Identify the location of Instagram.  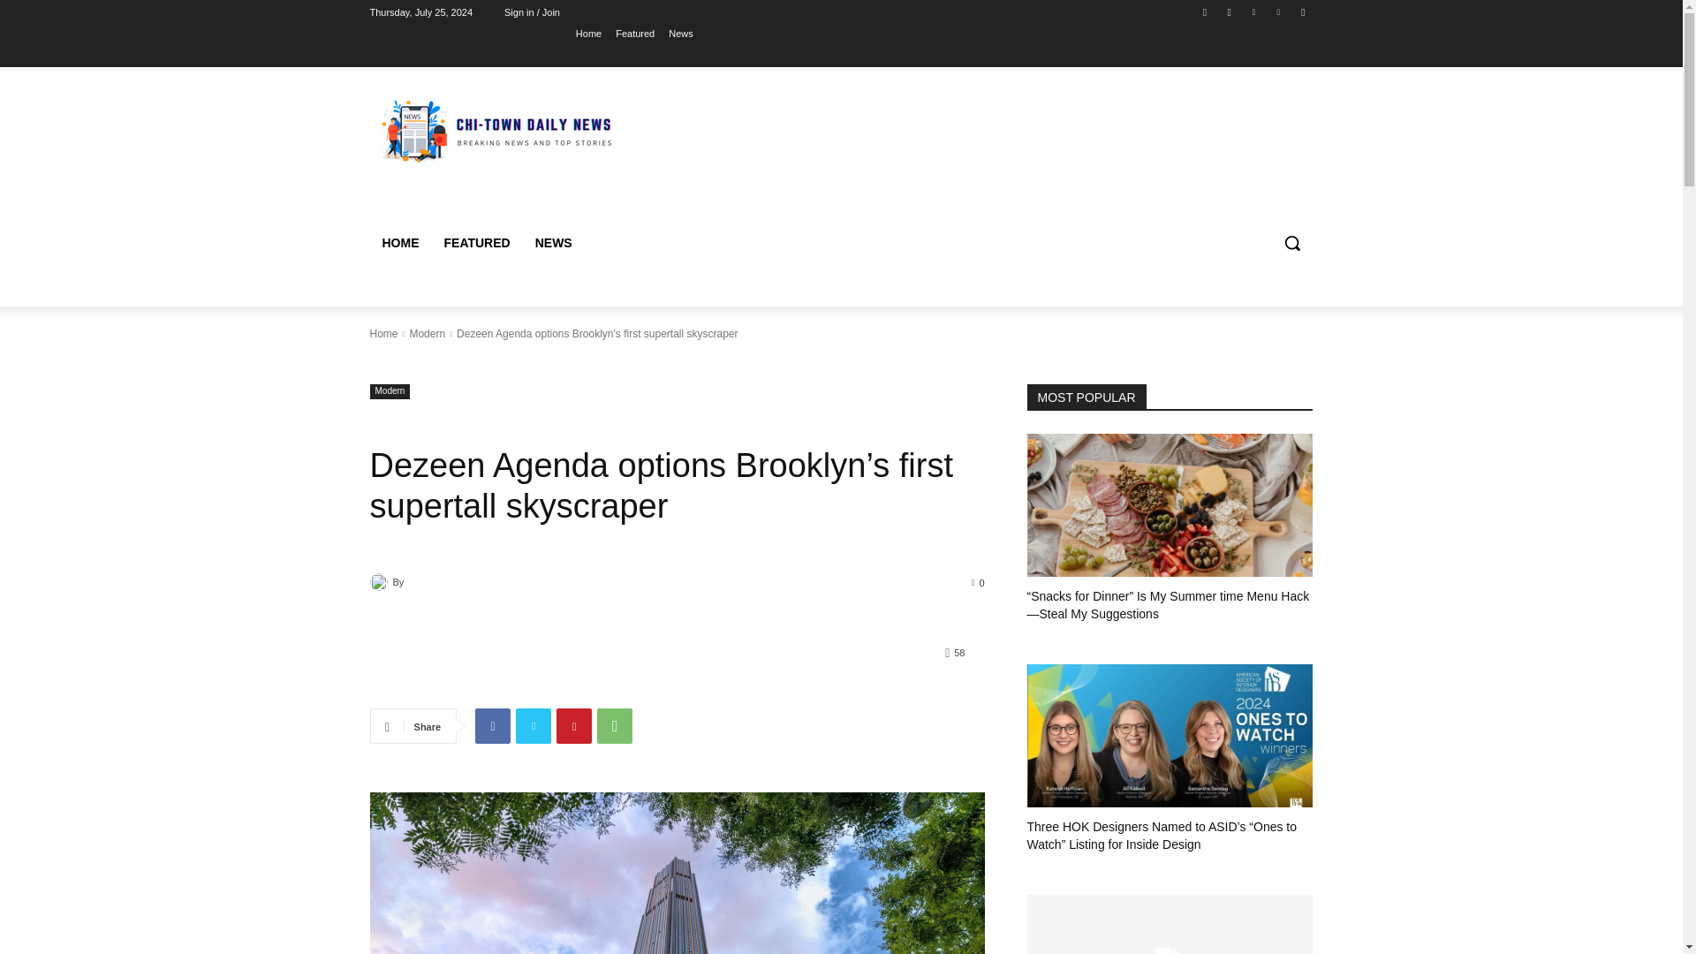
(1230, 11).